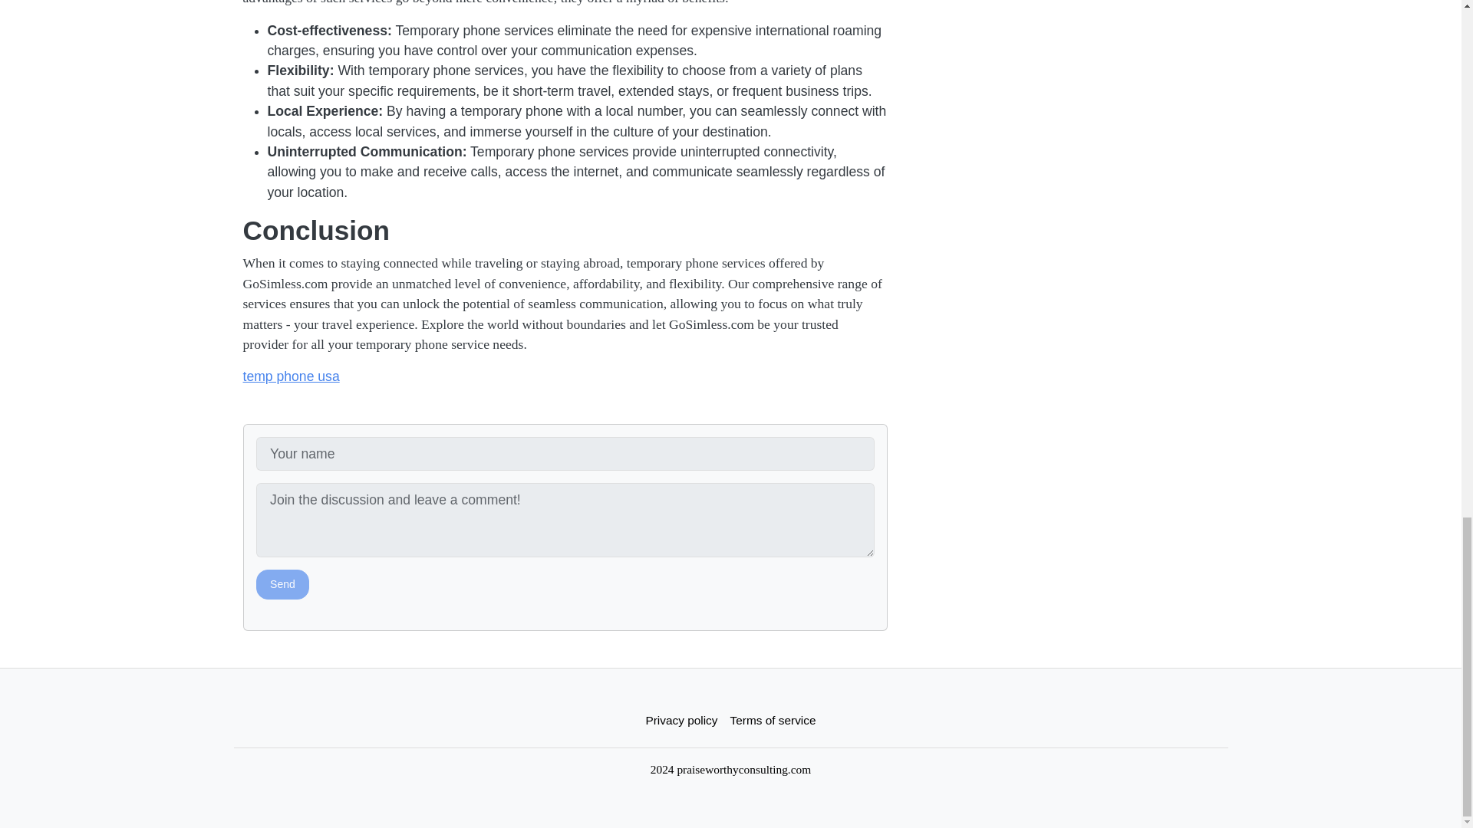 The height and width of the screenshot is (828, 1473). Describe the element at coordinates (681, 721) in the screenshot. I see `Privacy policy` at that location.